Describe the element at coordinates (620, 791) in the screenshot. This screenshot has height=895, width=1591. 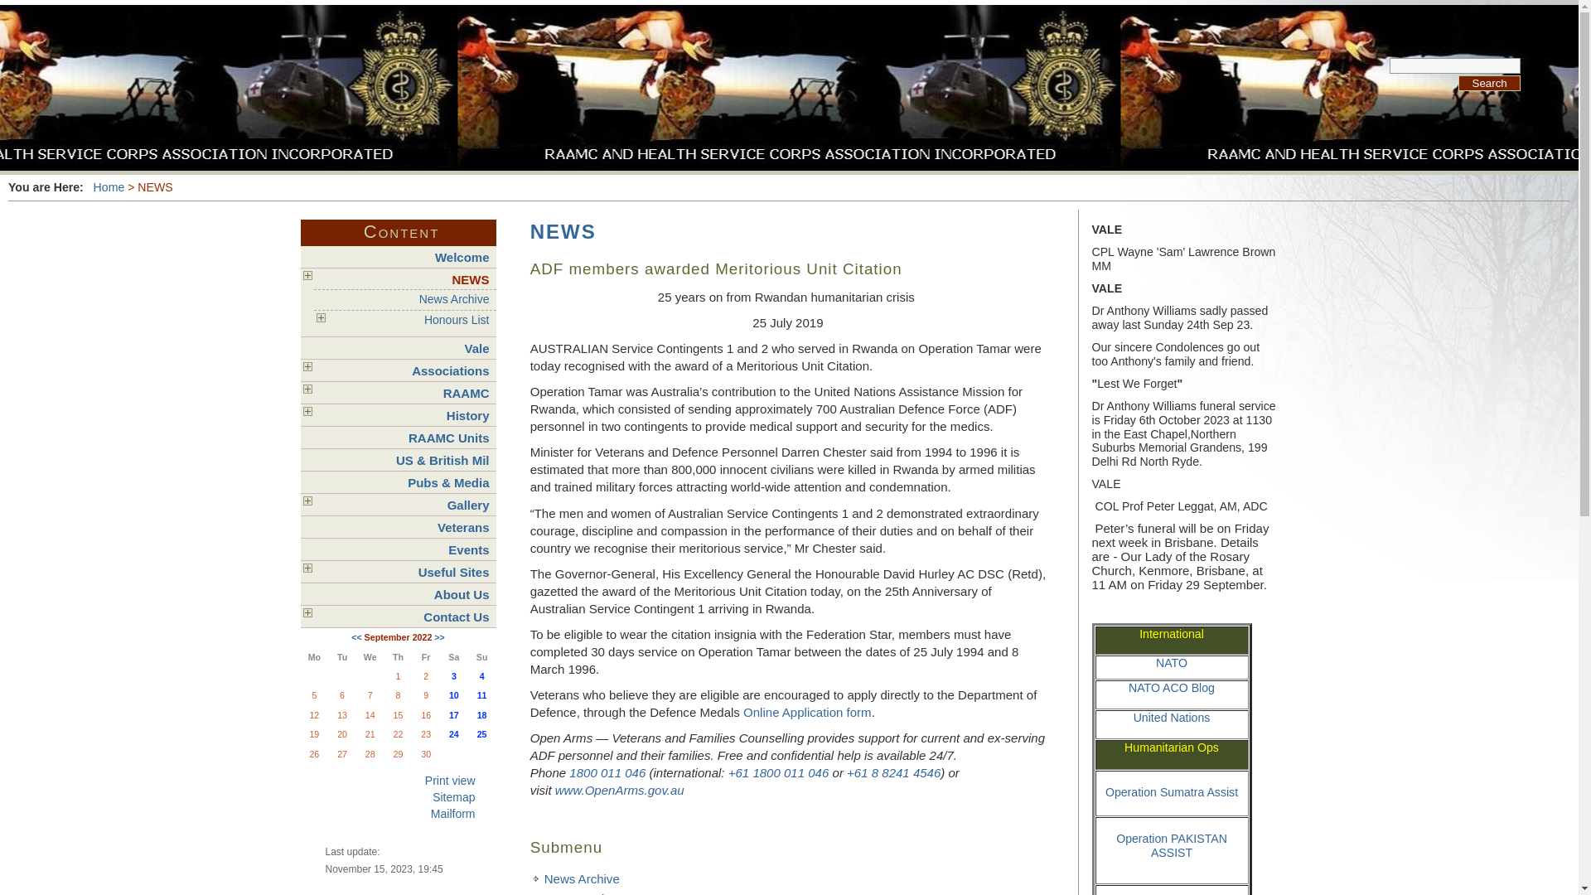
I see `www.OpenArms.gov.au` at that location.